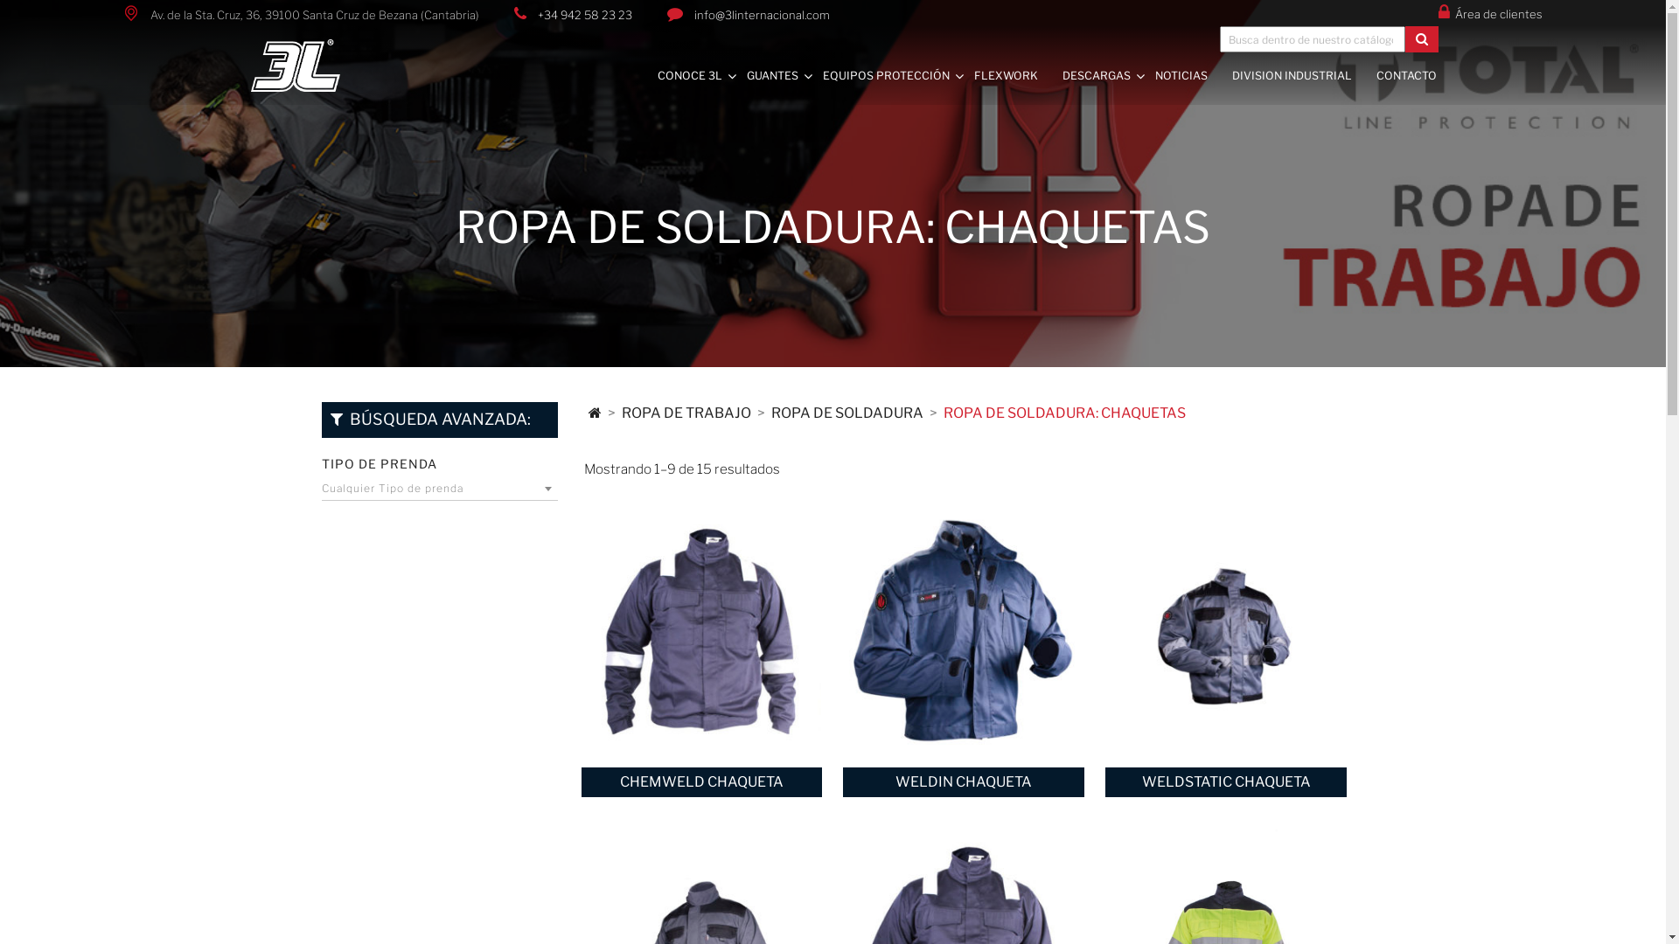 This screenshot has width=1679, height=944. I want to click on GUANTES, so click(782, 73).